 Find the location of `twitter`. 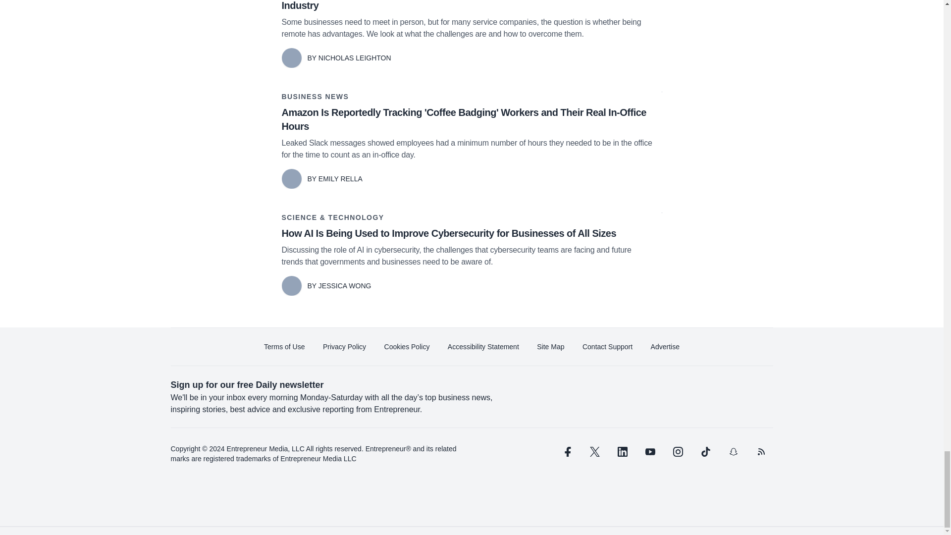

twitter is located at coordinates (594, 452).